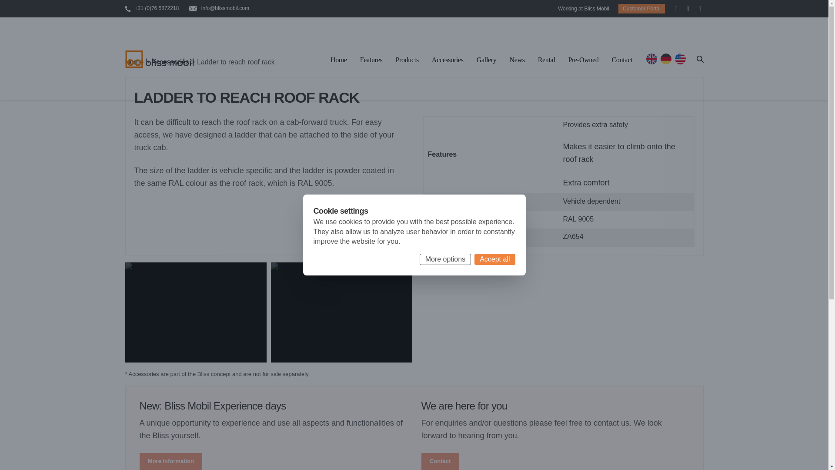 This screenshot has height=470, width=835. I want to click on Working at Bliss Mobil, so click(584, 9).